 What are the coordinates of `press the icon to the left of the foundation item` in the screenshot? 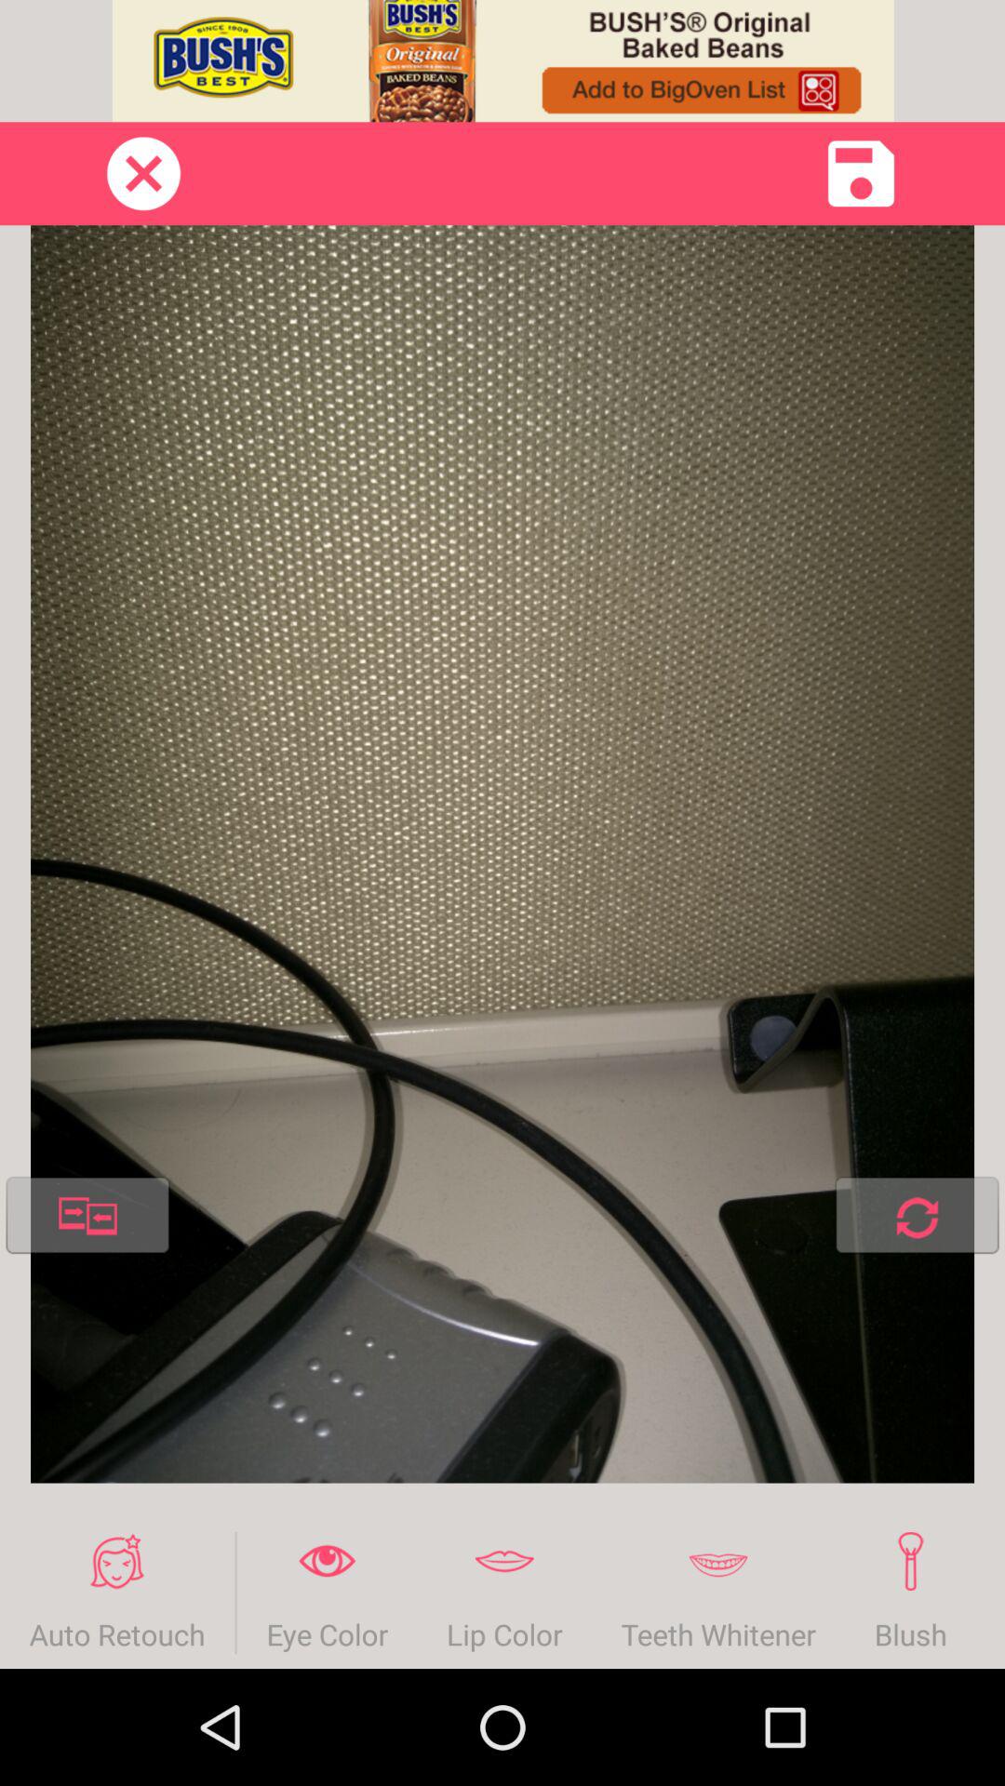 It's located at (910, 1593).